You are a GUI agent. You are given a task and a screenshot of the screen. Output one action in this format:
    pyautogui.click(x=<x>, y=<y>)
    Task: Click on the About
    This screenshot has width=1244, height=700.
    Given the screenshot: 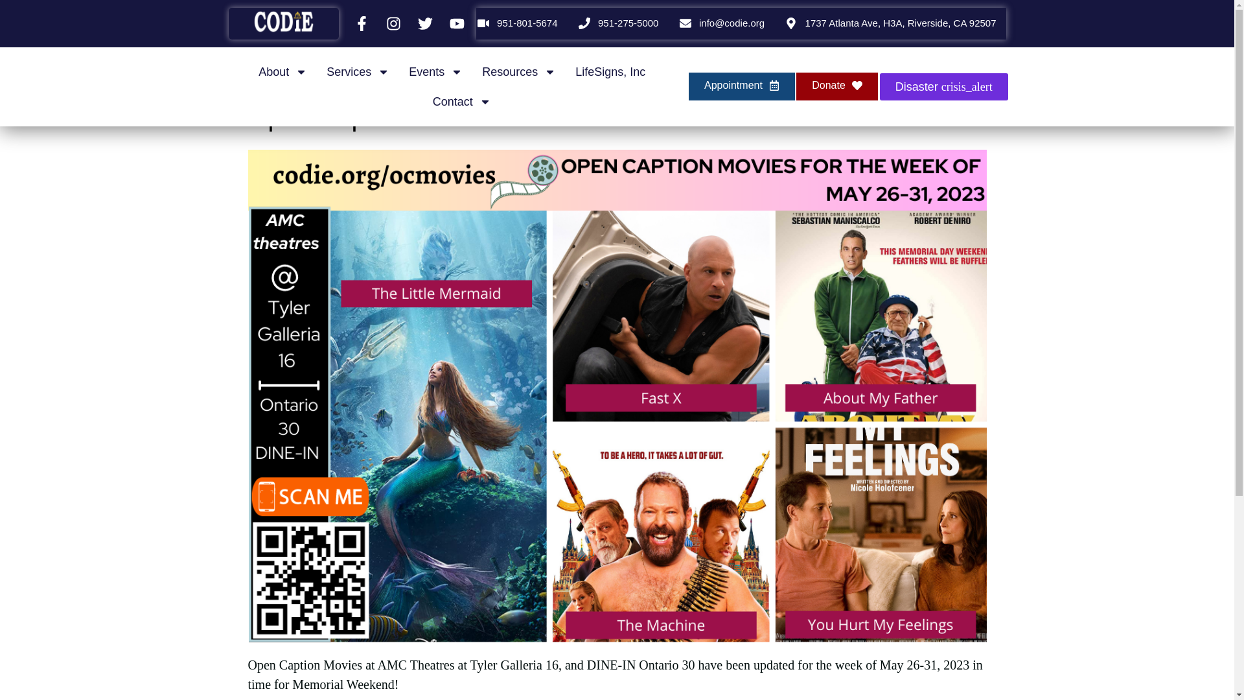 What is the action you would take?
    pyautogui.click(x=282, y=71)
    